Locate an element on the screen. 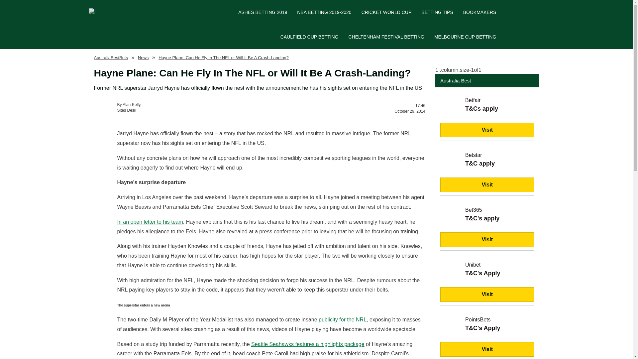  CAULFIELD CUP BETTING is located at coordinates (143, 57).